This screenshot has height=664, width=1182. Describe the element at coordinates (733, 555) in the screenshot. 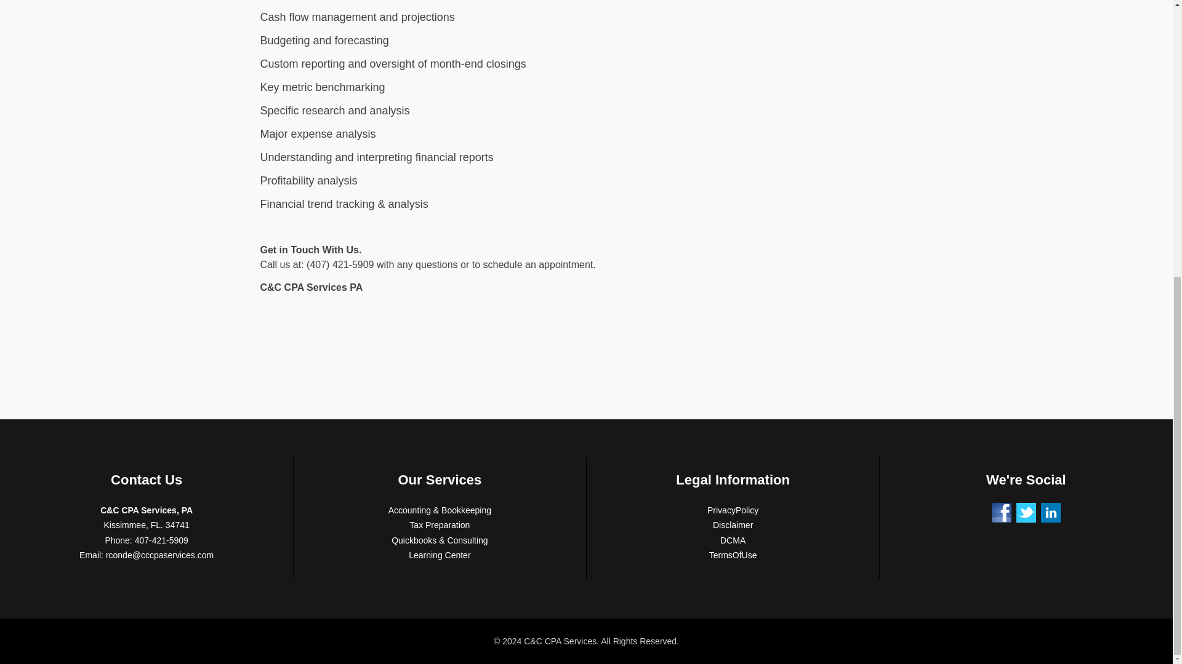

I see `TermsOfUse` at that location.